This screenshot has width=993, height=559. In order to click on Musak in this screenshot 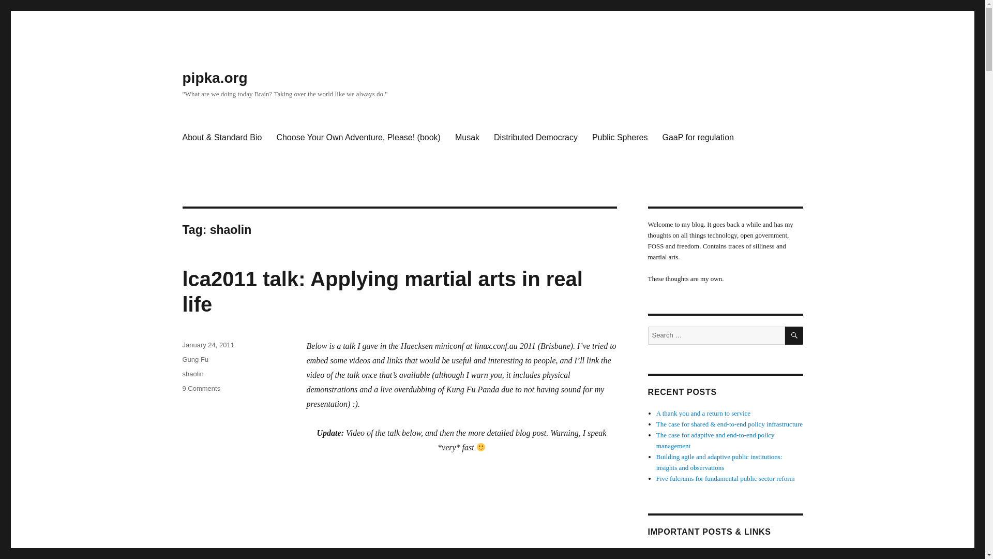, I will do `click(467, 138)`.